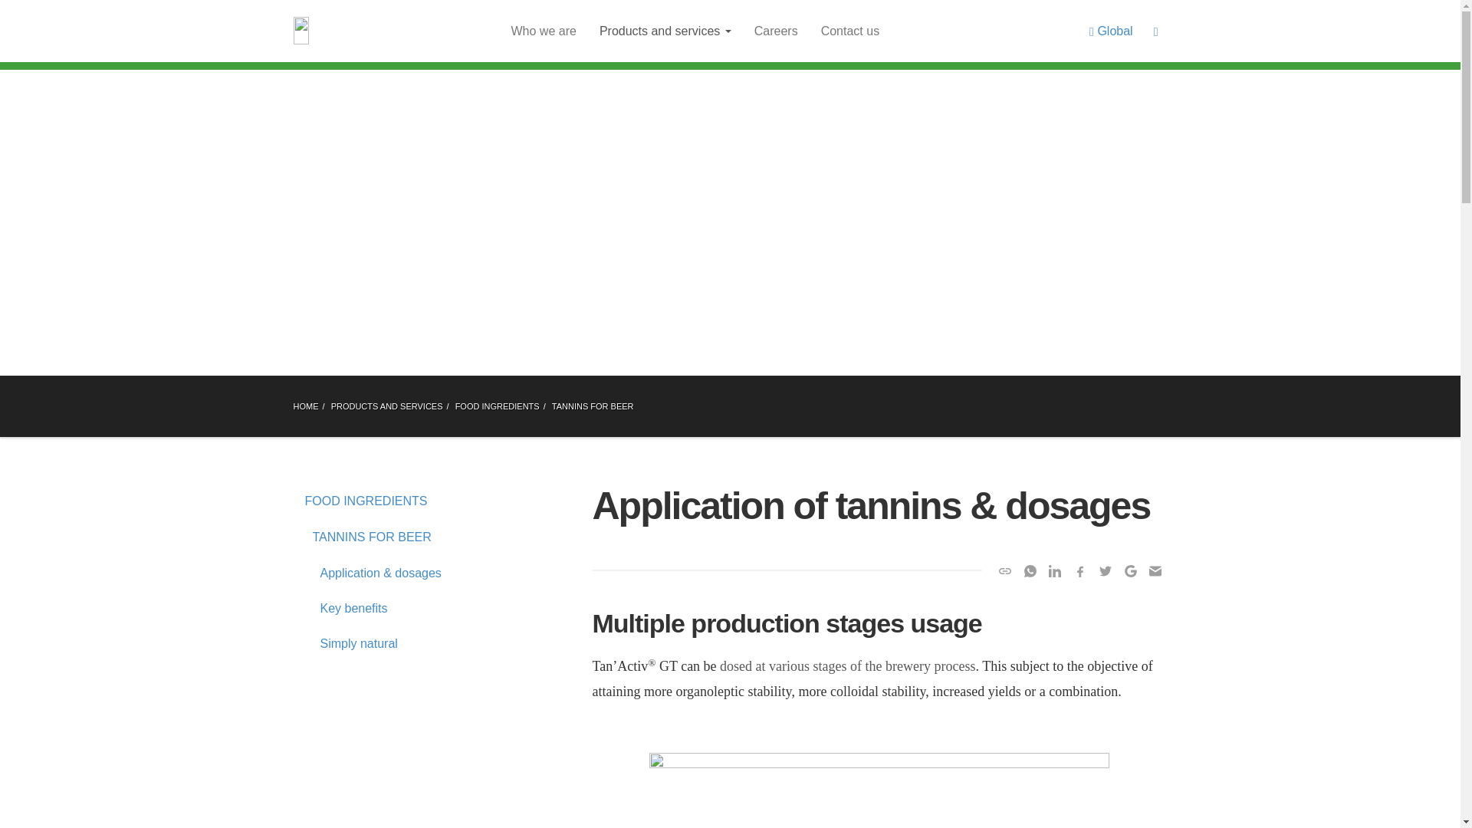  Describe the element at coordinates (394, 643) in the screenshot. I see `Tannins are simply natural` at that location.